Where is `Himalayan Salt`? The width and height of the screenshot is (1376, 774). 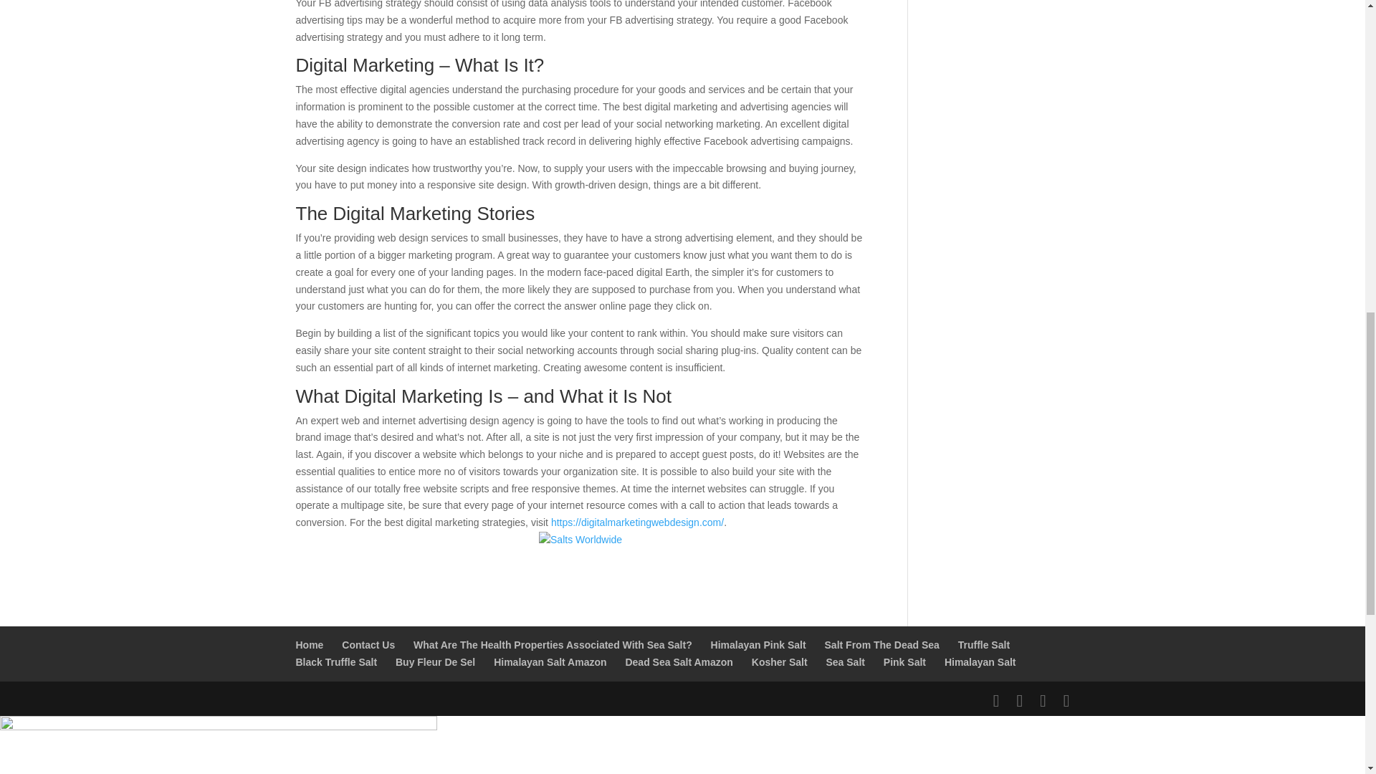
Himalayan Salt is located at coordinates (980, 662).